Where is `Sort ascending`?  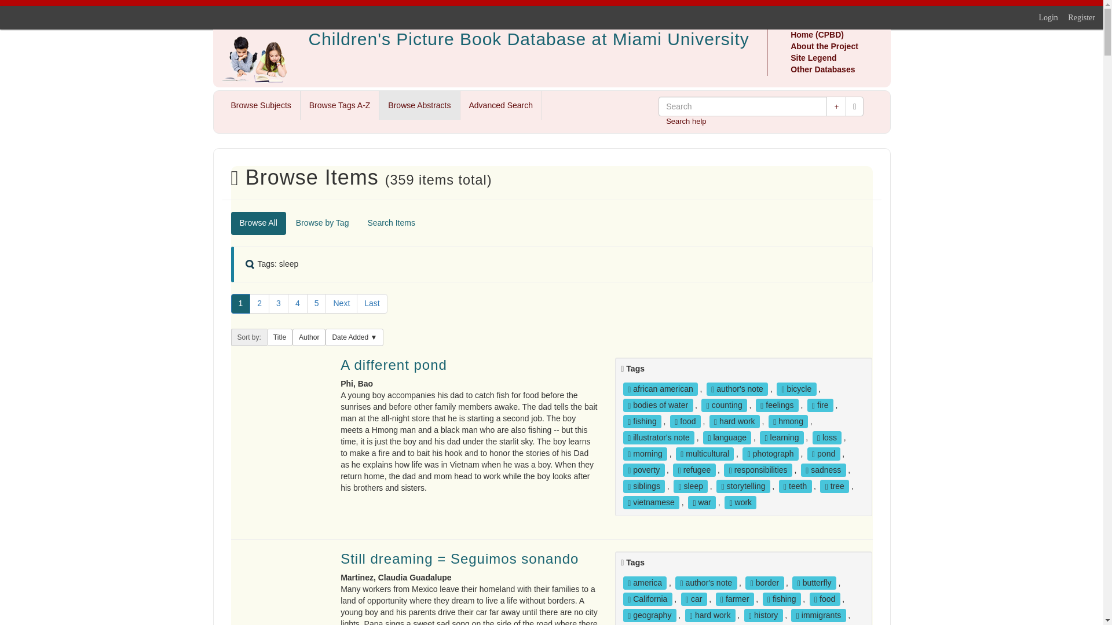
Sort ascending is located at coordinates (309, 337).